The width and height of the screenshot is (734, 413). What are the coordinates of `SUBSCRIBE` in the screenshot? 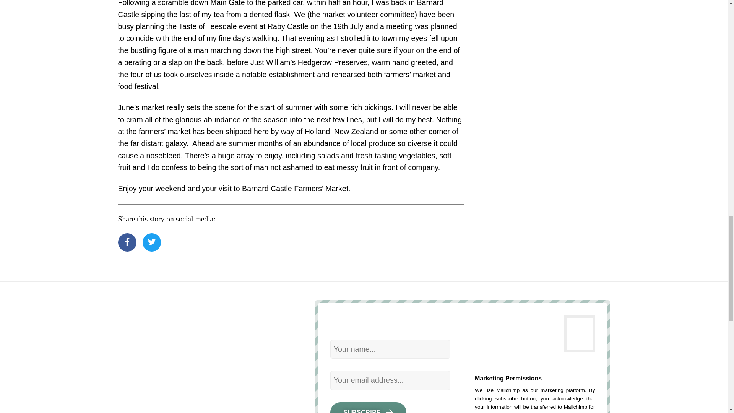 It's located at (369, 408).